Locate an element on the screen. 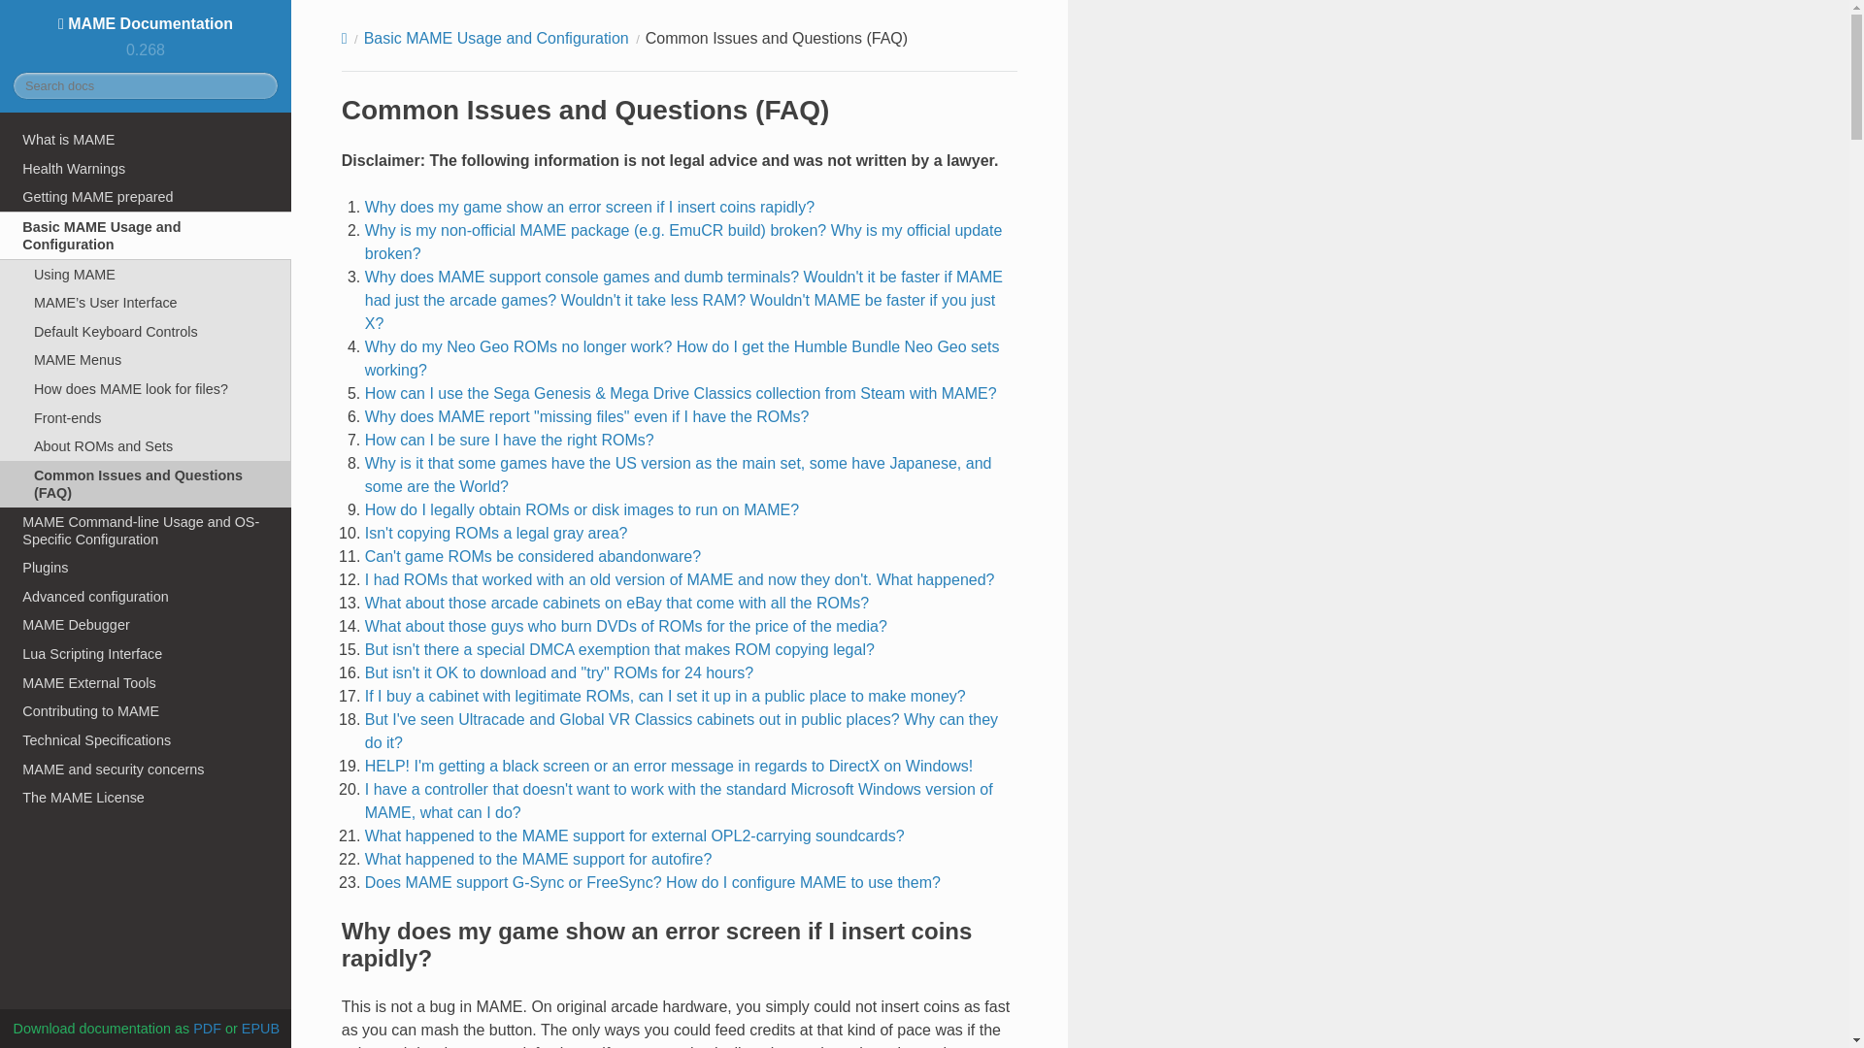 This screenshot has height=1048, width=1864. MAME Command-line Usage and OS-Specific Configuration is located at coordinates (146, 530).